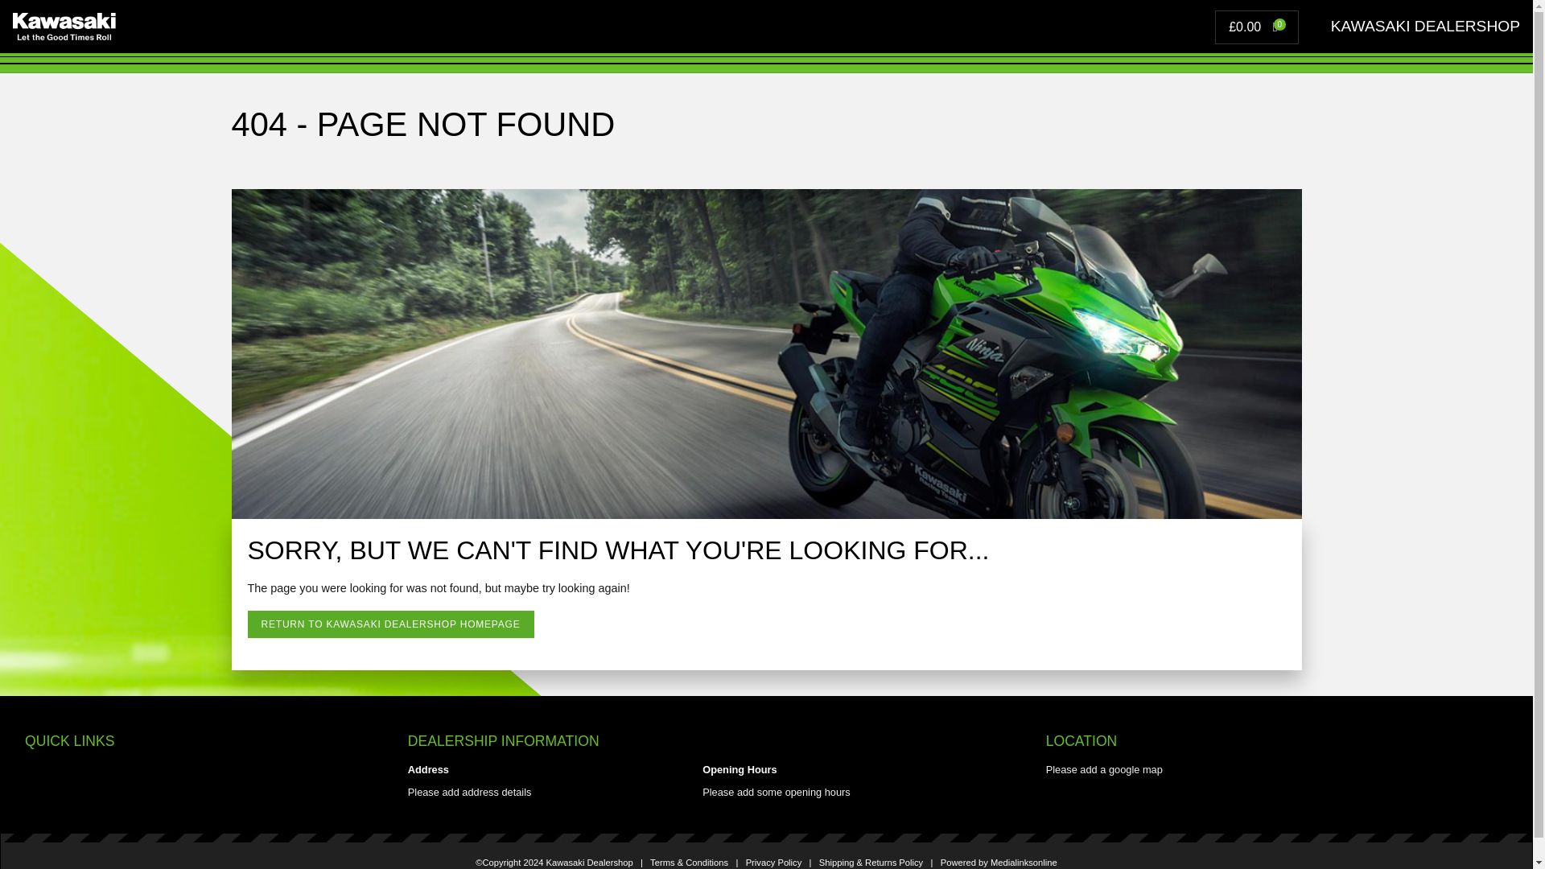 This screenshot has width=1545, height=869. I want to click on Powered by Medialinksonline, so click(999, 862).